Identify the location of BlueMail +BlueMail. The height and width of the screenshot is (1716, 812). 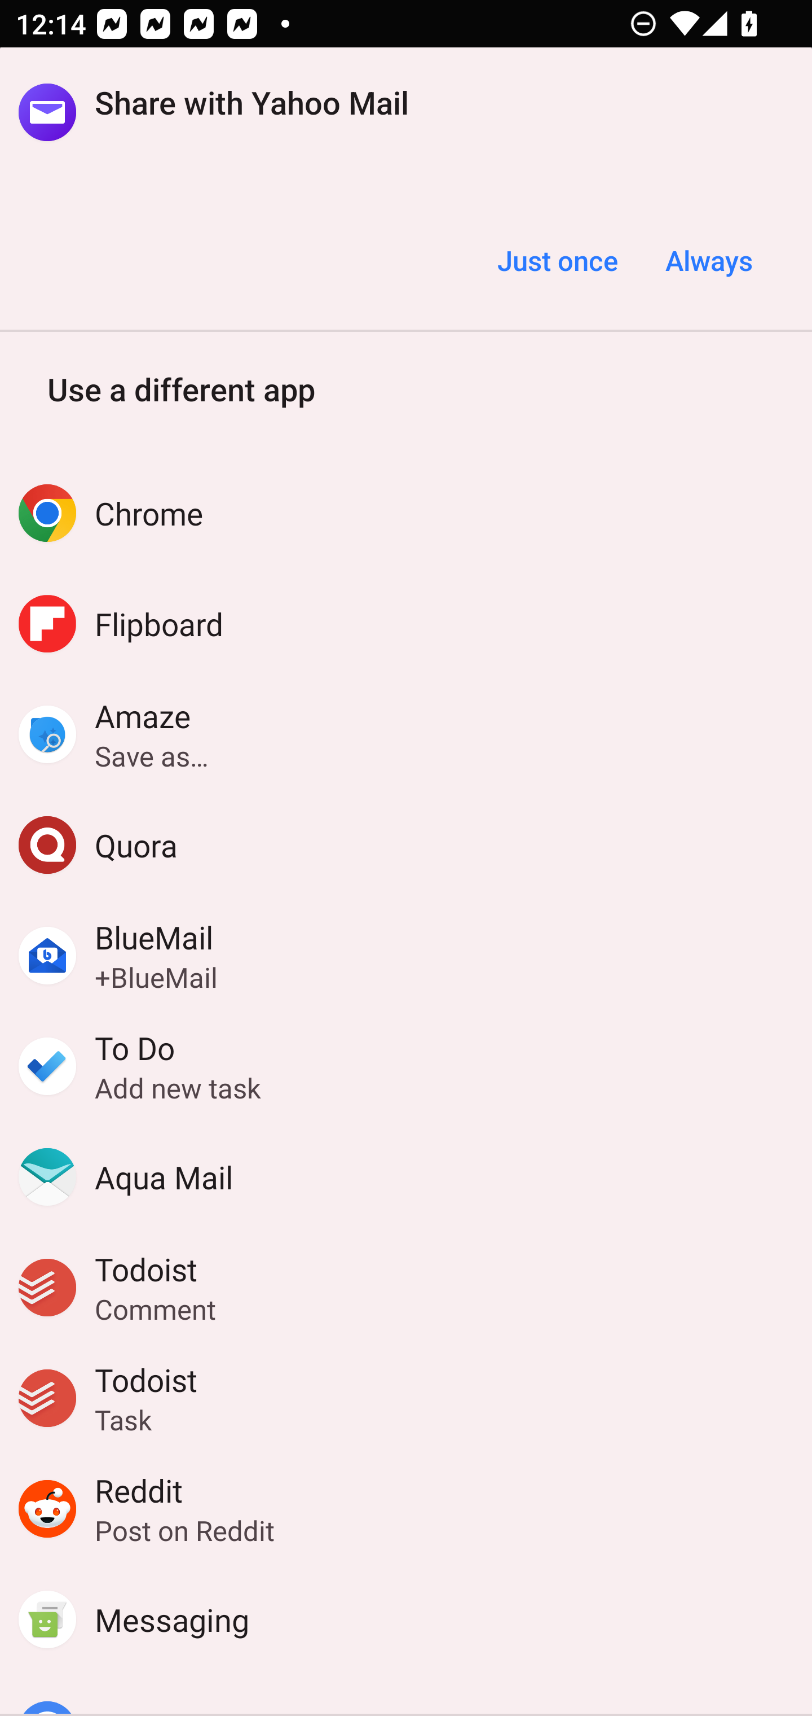
(406, 956).